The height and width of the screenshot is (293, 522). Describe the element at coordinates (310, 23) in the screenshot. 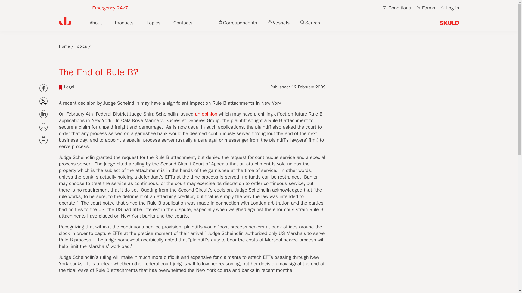

I see `Show search form` at that location.